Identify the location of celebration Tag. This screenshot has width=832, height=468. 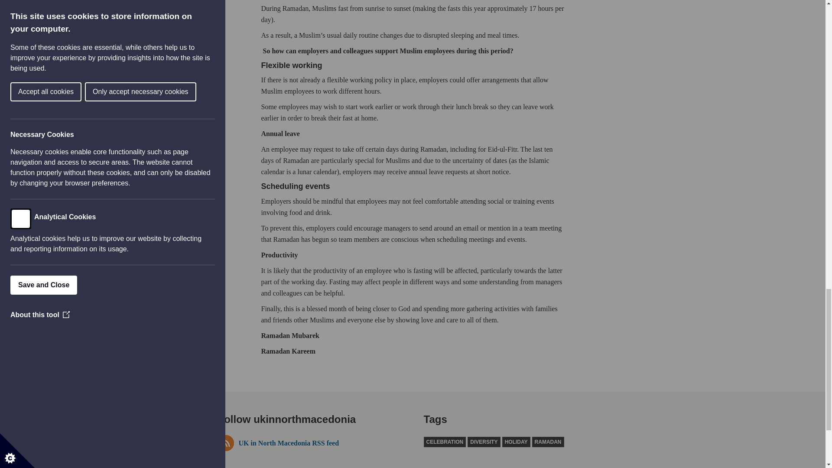
(445, 442).